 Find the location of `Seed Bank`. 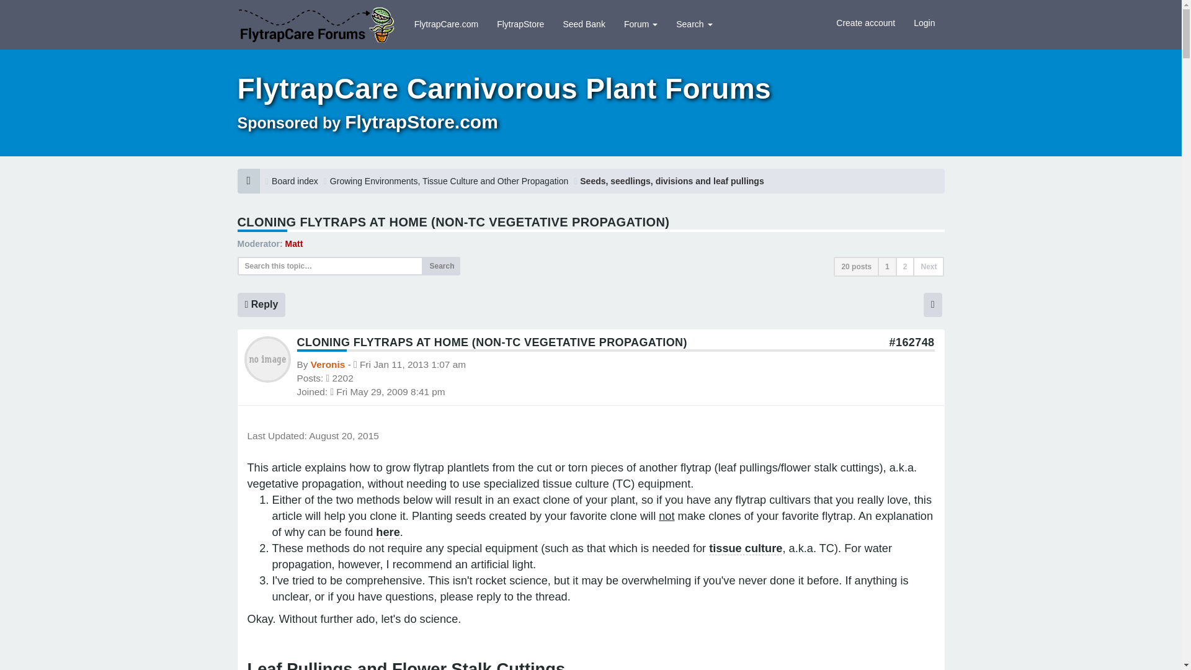

Seed Bank is located at coordinates (584, 24).